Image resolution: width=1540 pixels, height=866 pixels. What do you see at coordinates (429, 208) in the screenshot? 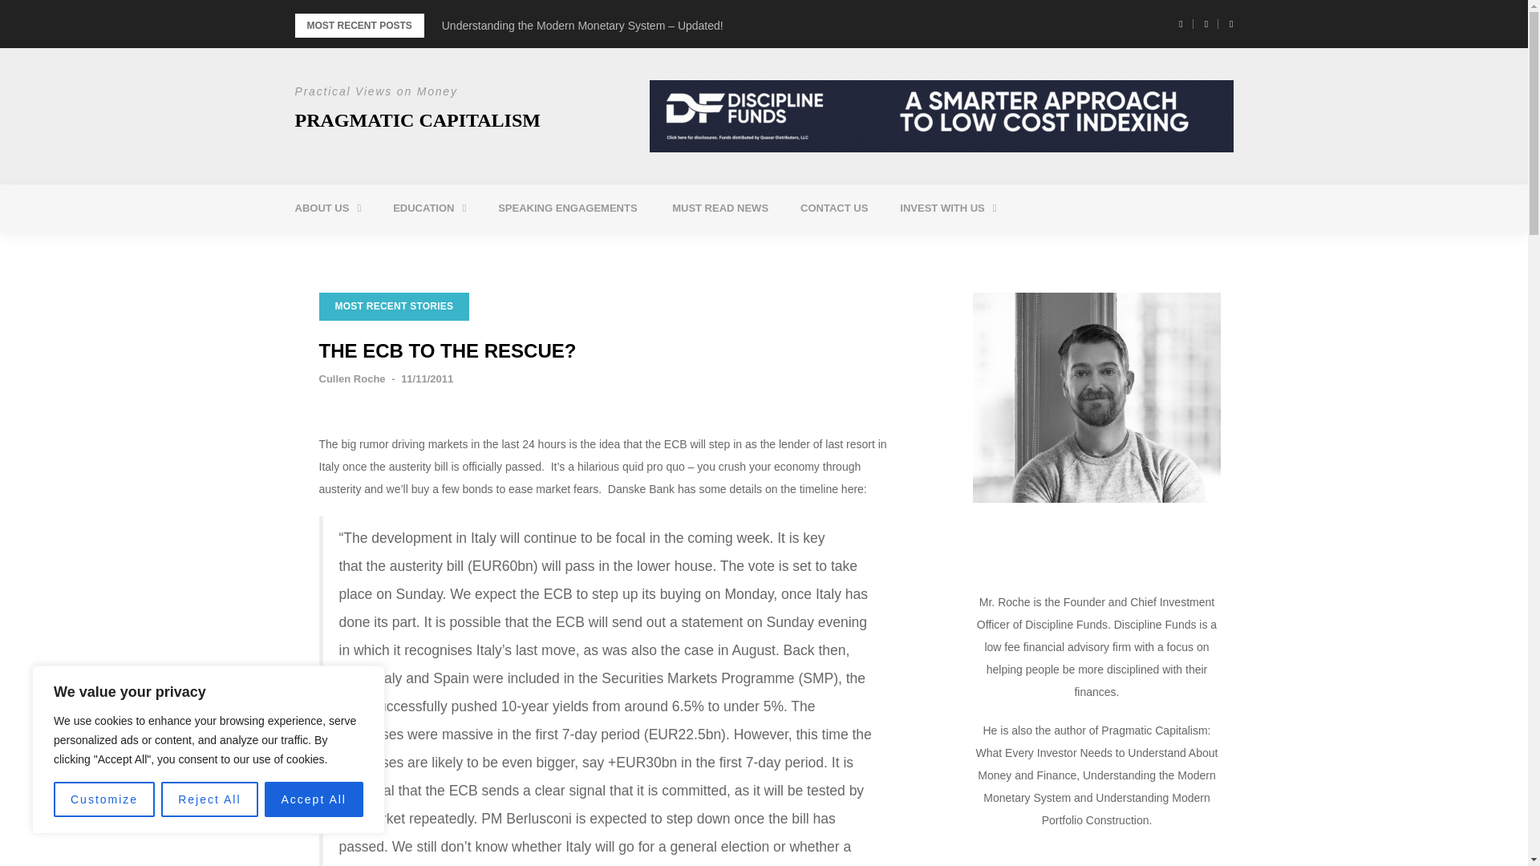
I see `EDUCATION` at bounding box center [429, 208].